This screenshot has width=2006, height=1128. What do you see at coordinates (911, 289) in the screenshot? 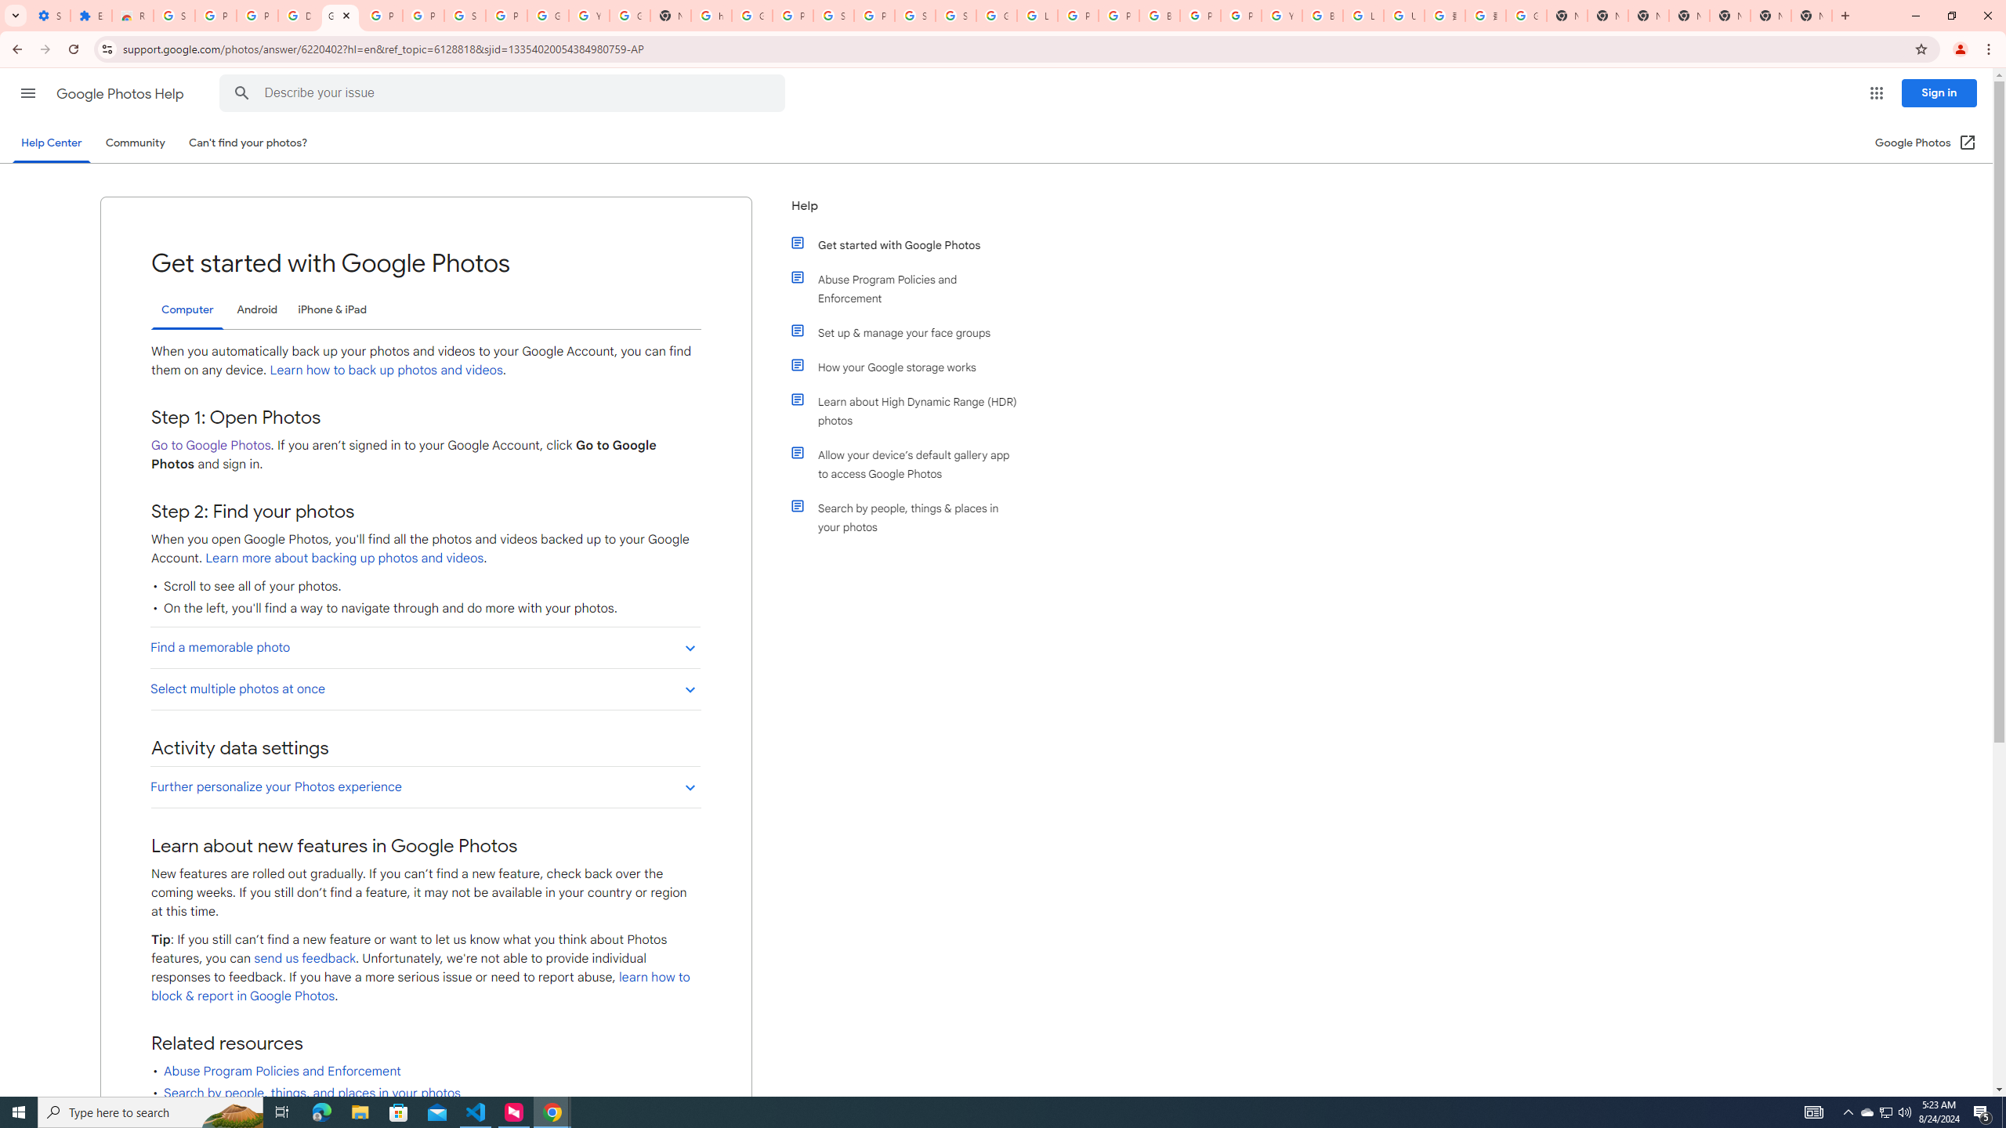
I see `Abuse Program Policies and Enforcement` at bounding box center [911, 289].